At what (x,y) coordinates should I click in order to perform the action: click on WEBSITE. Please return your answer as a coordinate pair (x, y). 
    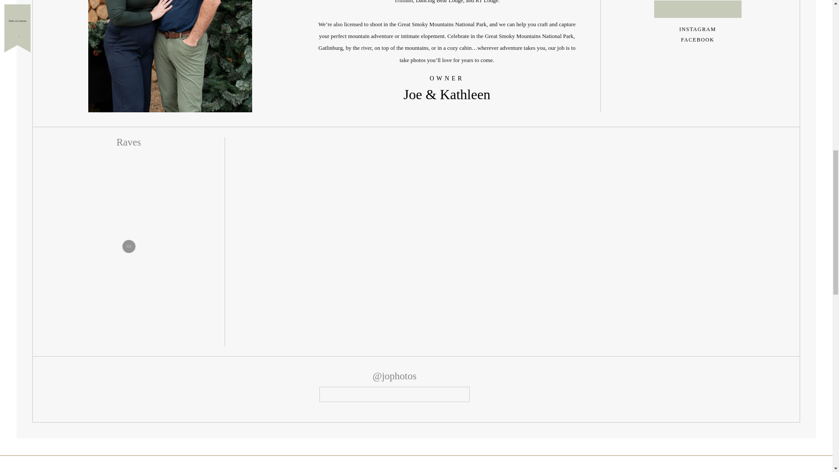
    Looking at the image, I should click on (698, 9).